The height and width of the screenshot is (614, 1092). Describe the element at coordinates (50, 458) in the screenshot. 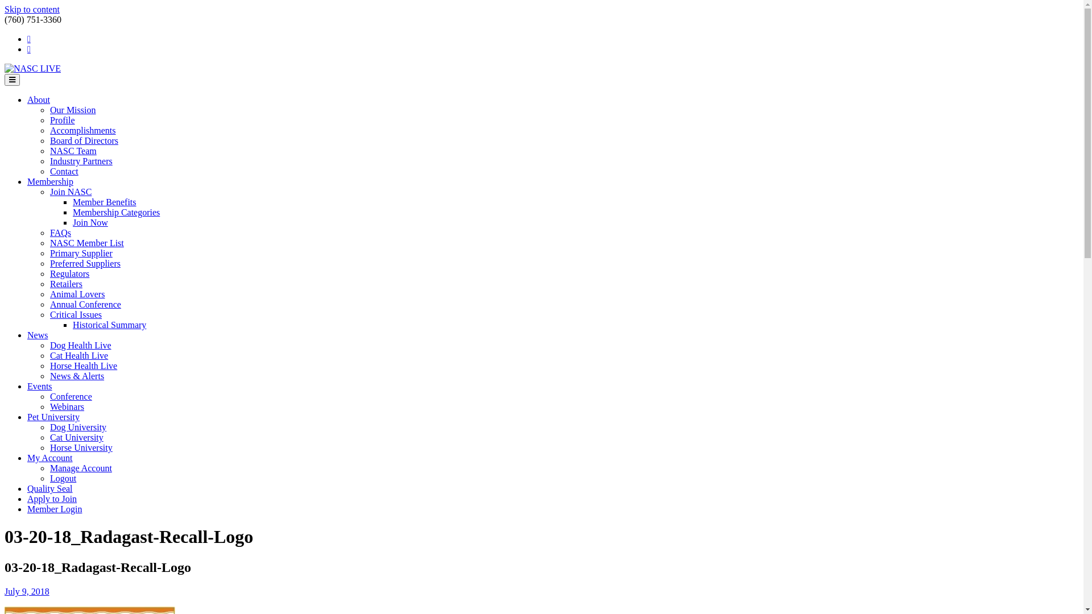

I see `My Account` at that location.